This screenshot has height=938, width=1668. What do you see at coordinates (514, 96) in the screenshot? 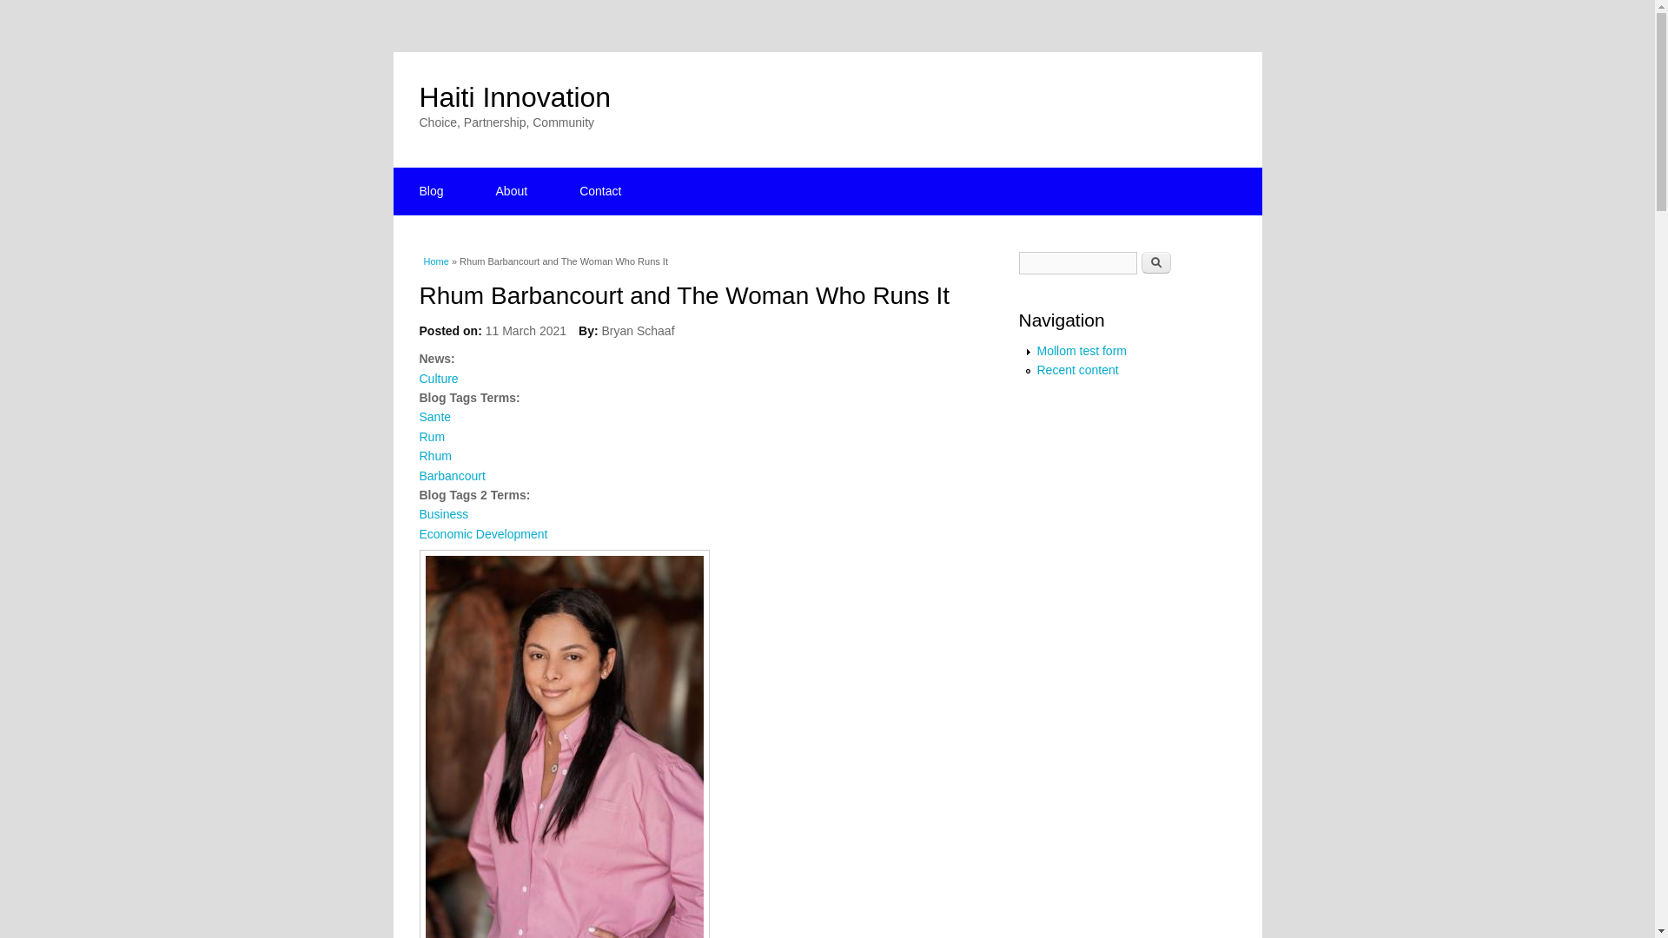
I see `Haiti Innovation` at bounding box center [514, 96].